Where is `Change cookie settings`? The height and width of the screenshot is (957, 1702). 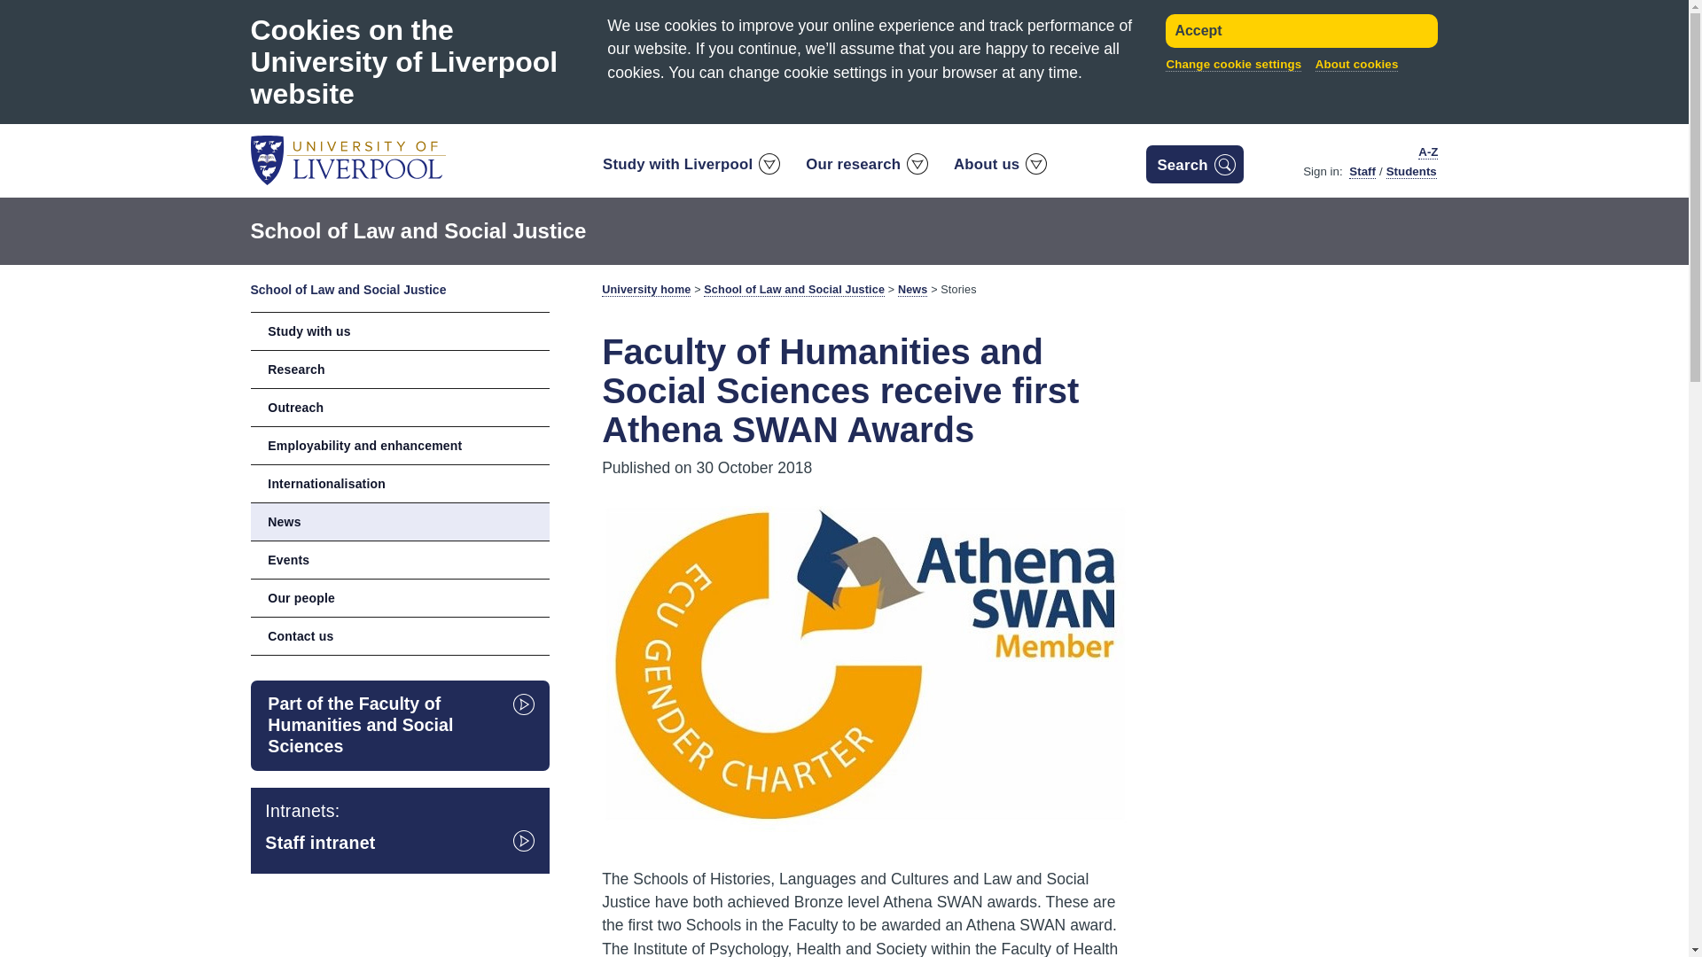
Change cookie settings is located at coordinates (1234, 64).